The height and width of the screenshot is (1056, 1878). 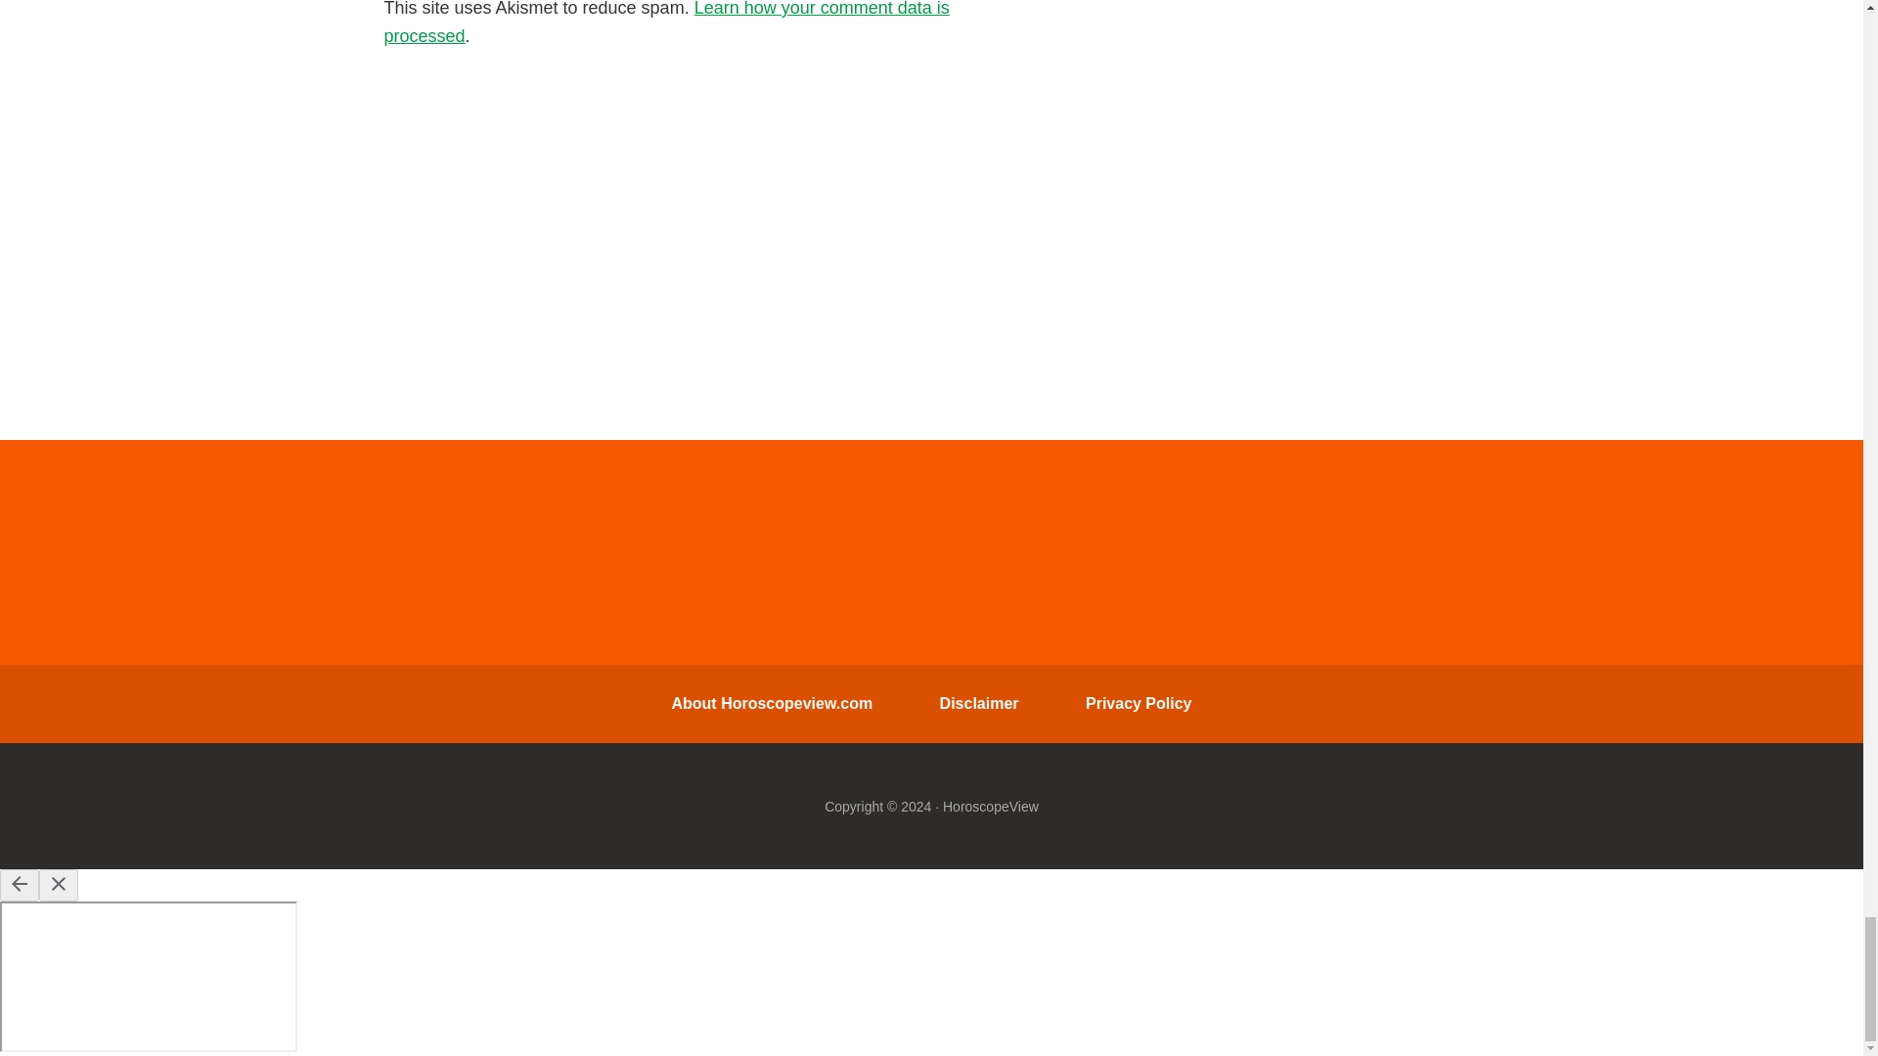 I want to click on Learn how your comment data is processed, so click(x=665, y=23).